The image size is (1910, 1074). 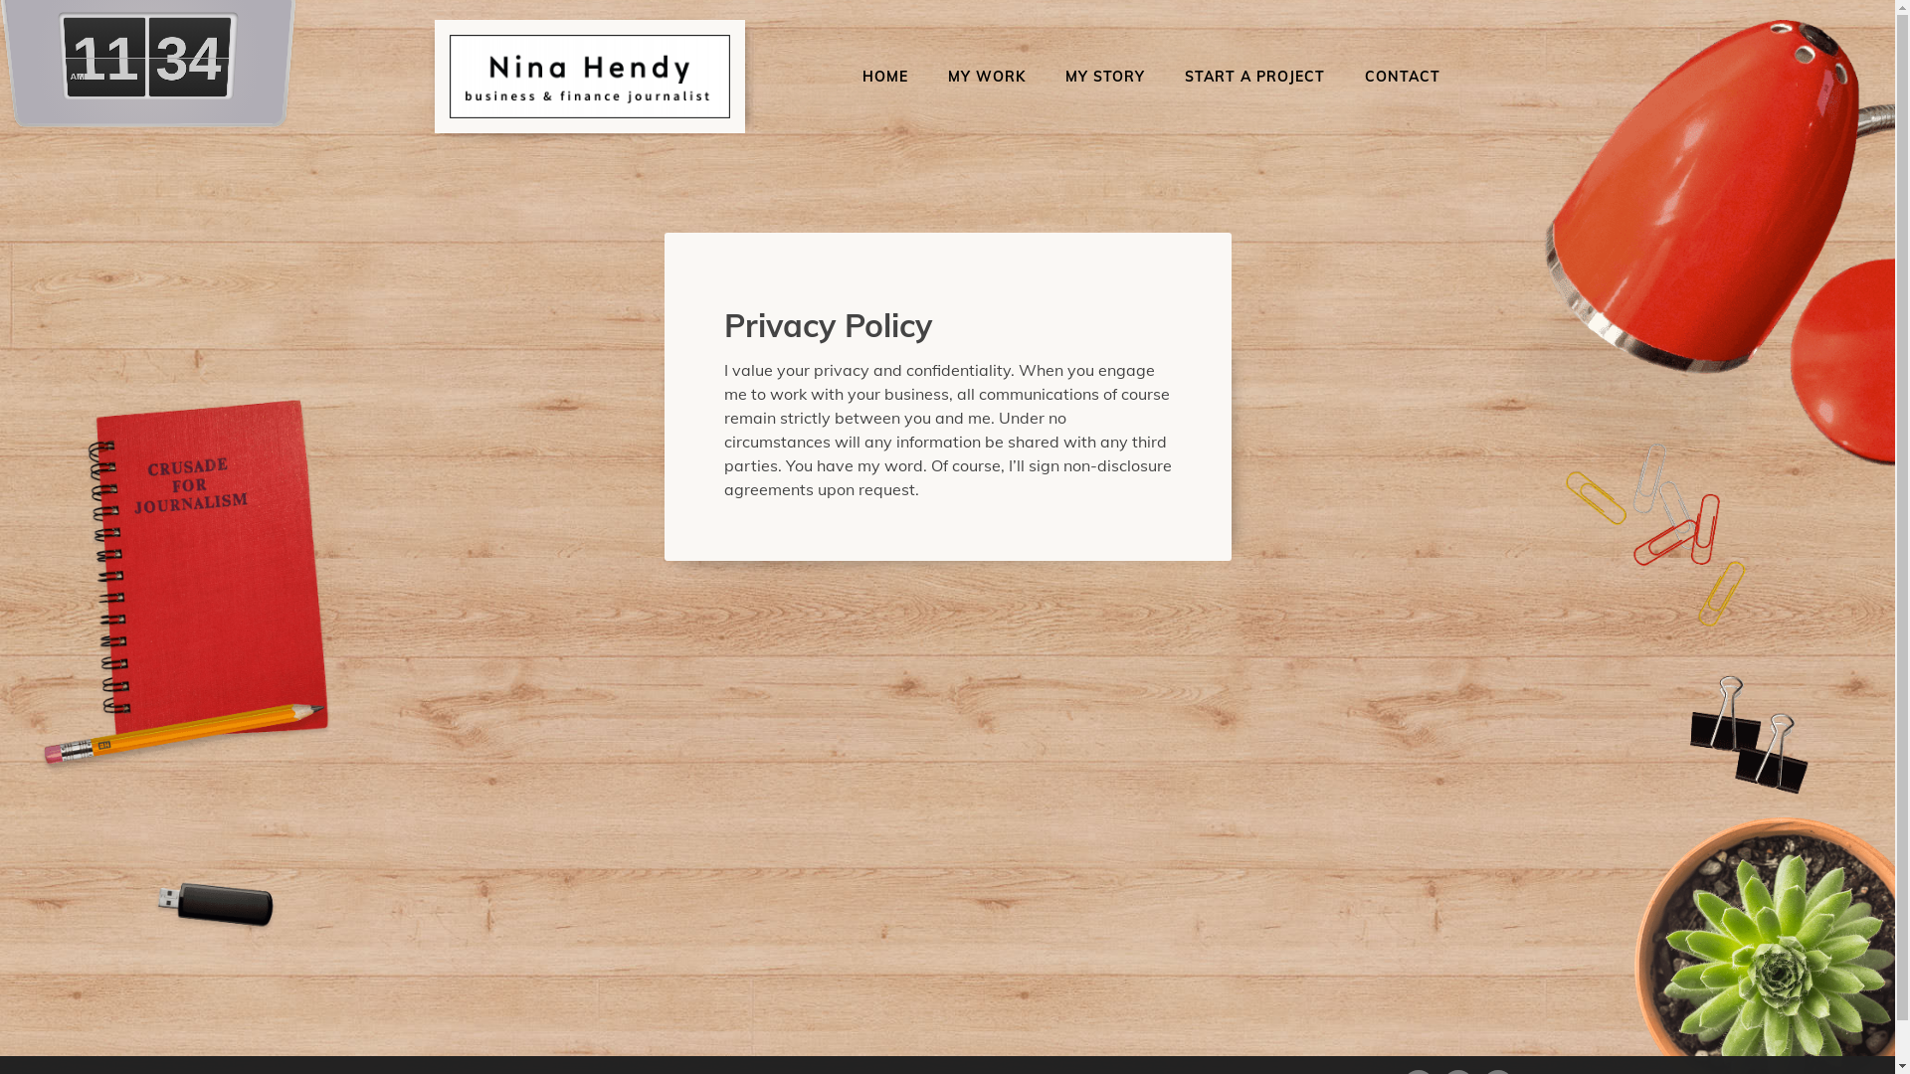 What do you see at coordinates (987, 77) in the screenshot?
I see `MY WORK` at bounding box center [987, 77].